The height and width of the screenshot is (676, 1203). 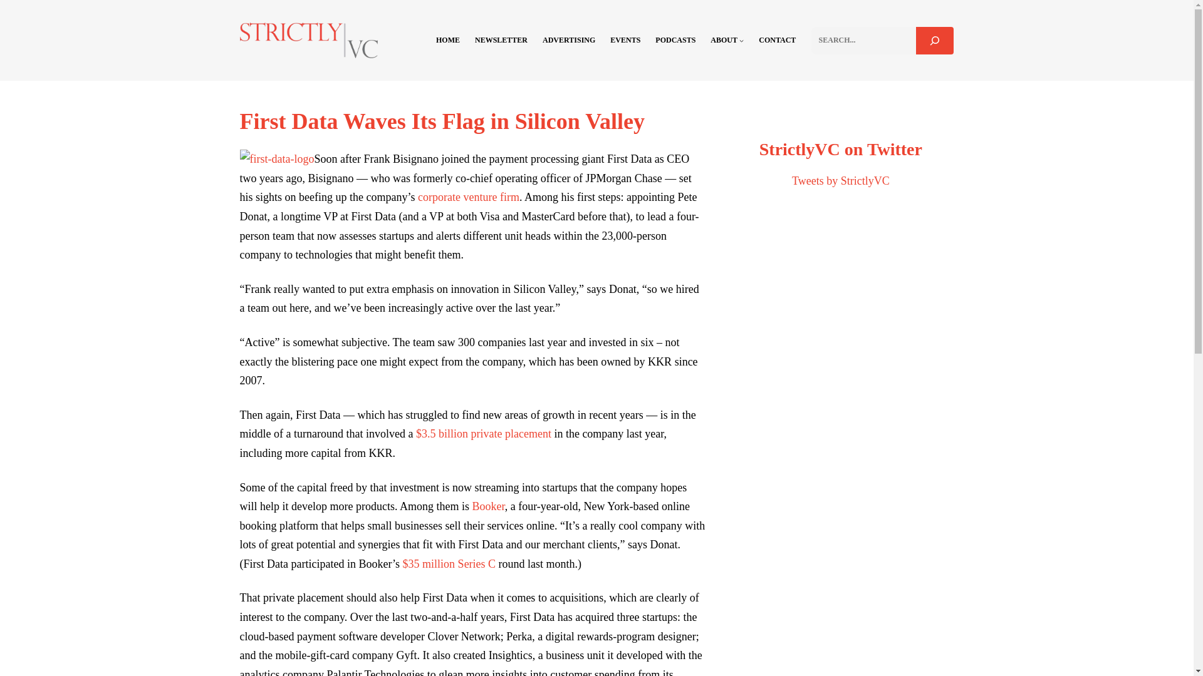 What do you see at coordinates (501, 40) in the screenshot?
I see `NEWSLETTER` at bounding box center [501, 40].